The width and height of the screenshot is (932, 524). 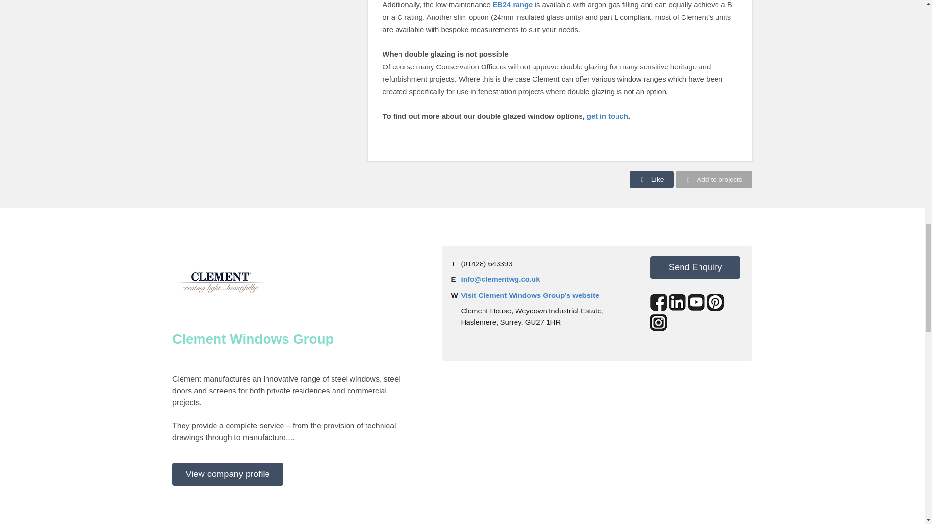 What do you see at coordinates (678, 302) in the screenshot?
I see `Follow Clement Windows Group on LinkedIn` at bounding box center [678, 302].